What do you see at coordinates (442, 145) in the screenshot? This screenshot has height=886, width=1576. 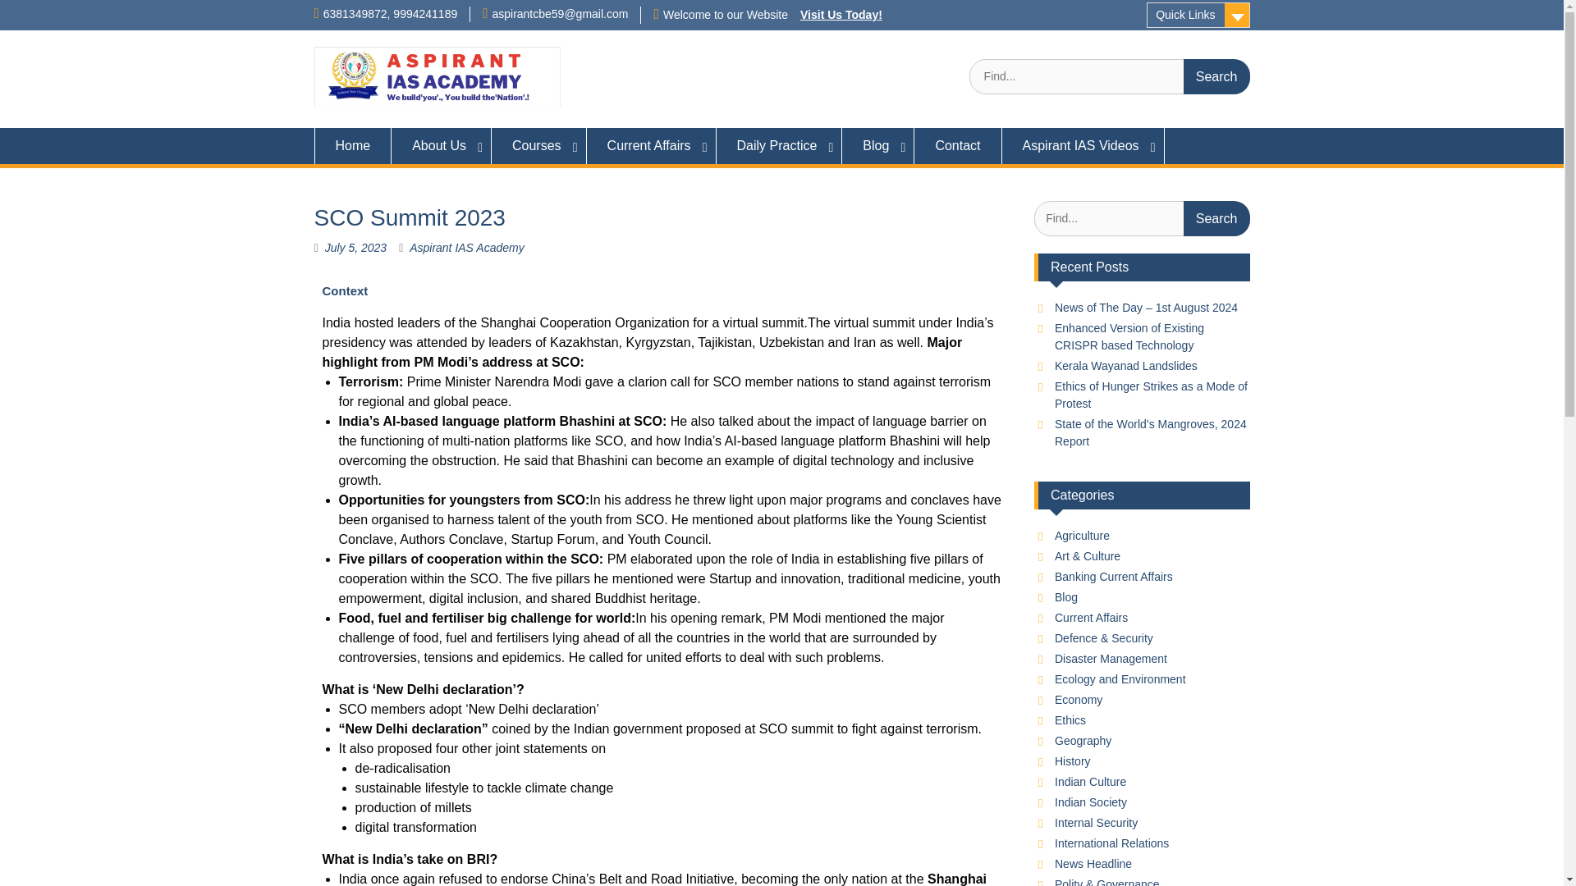 I see `About Us` at bounding box center [442, 145].